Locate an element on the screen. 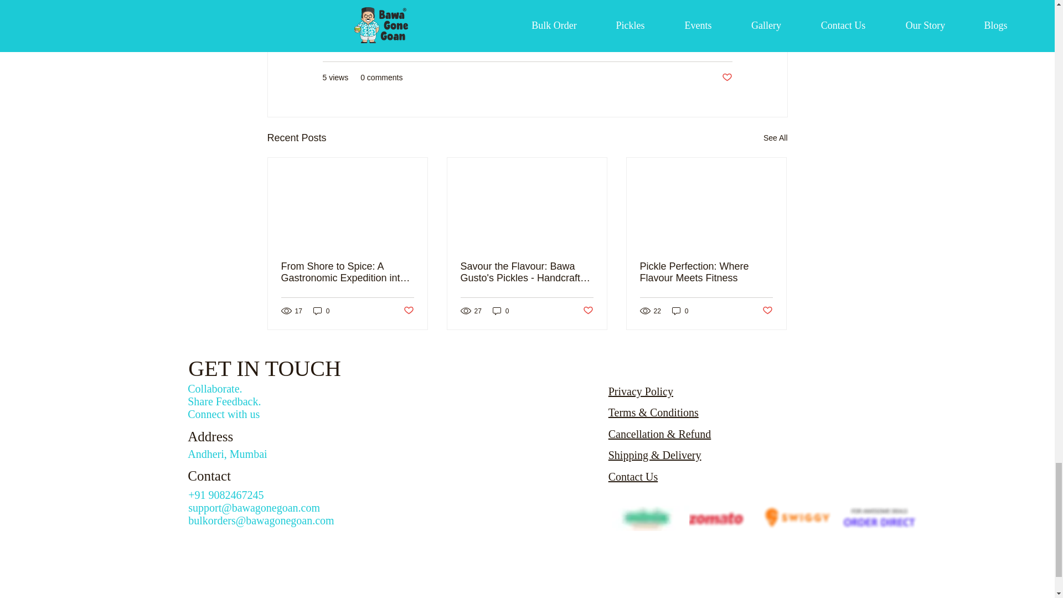  Post not marked as liked is located at coordinates (726, 78).